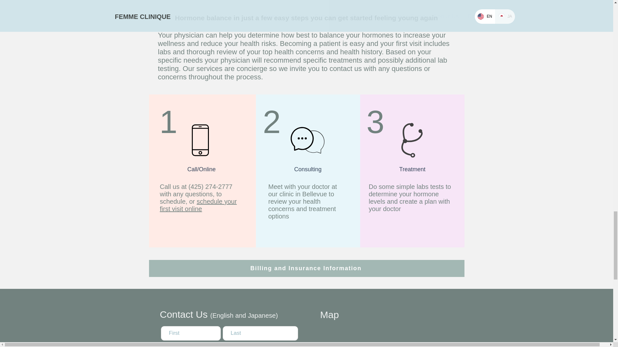 The height and width of the screenshot is (347, 618). Describe the element at coordinates (391, 336) in the screenshot. I see `Google Maps` at that location.